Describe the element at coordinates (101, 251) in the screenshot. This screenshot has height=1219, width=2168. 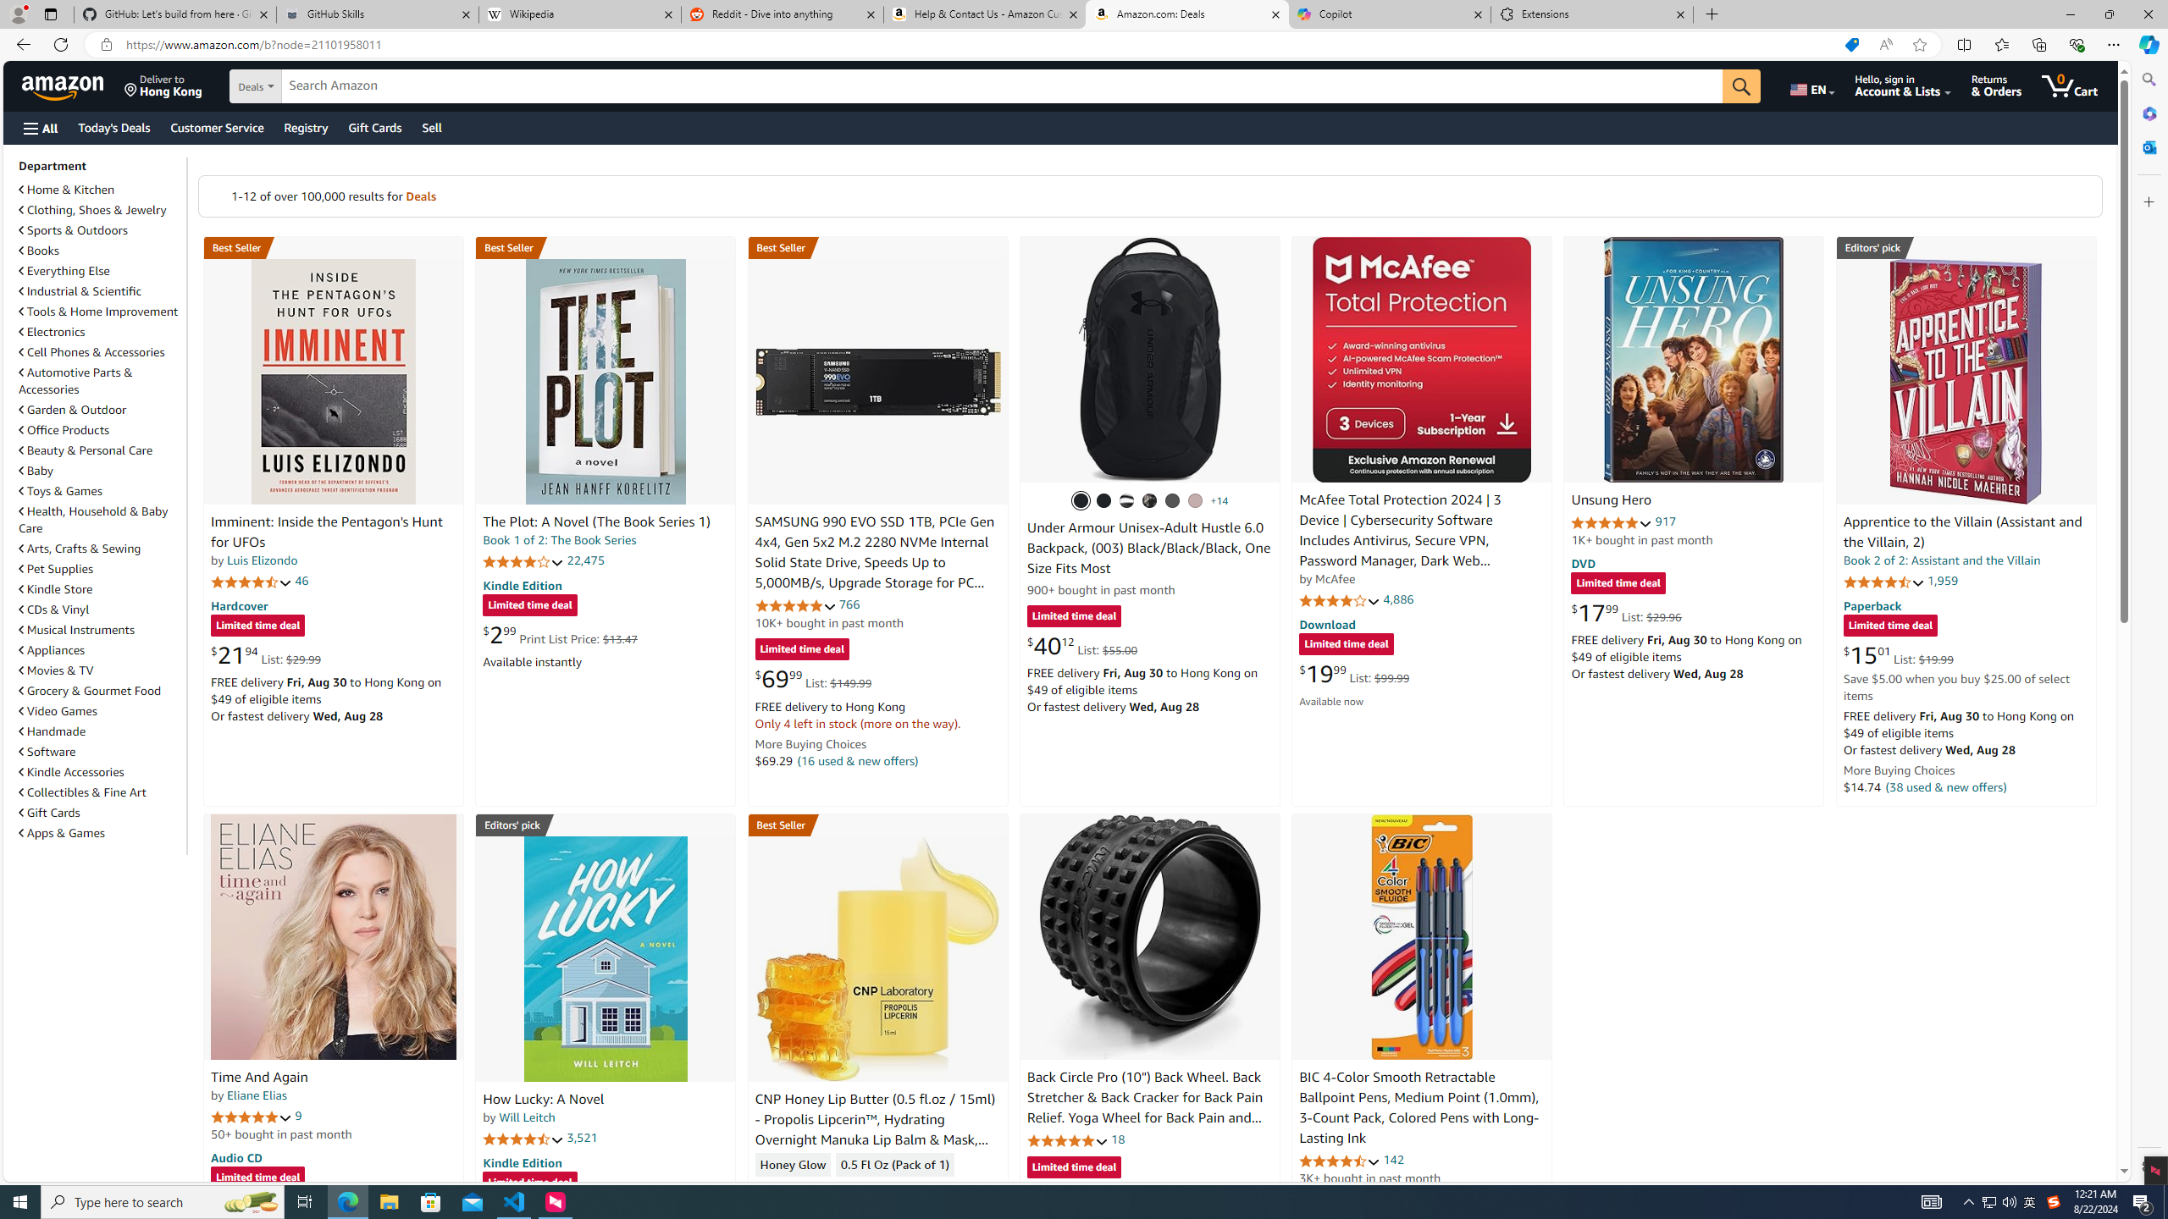
I see `Books` at that location.